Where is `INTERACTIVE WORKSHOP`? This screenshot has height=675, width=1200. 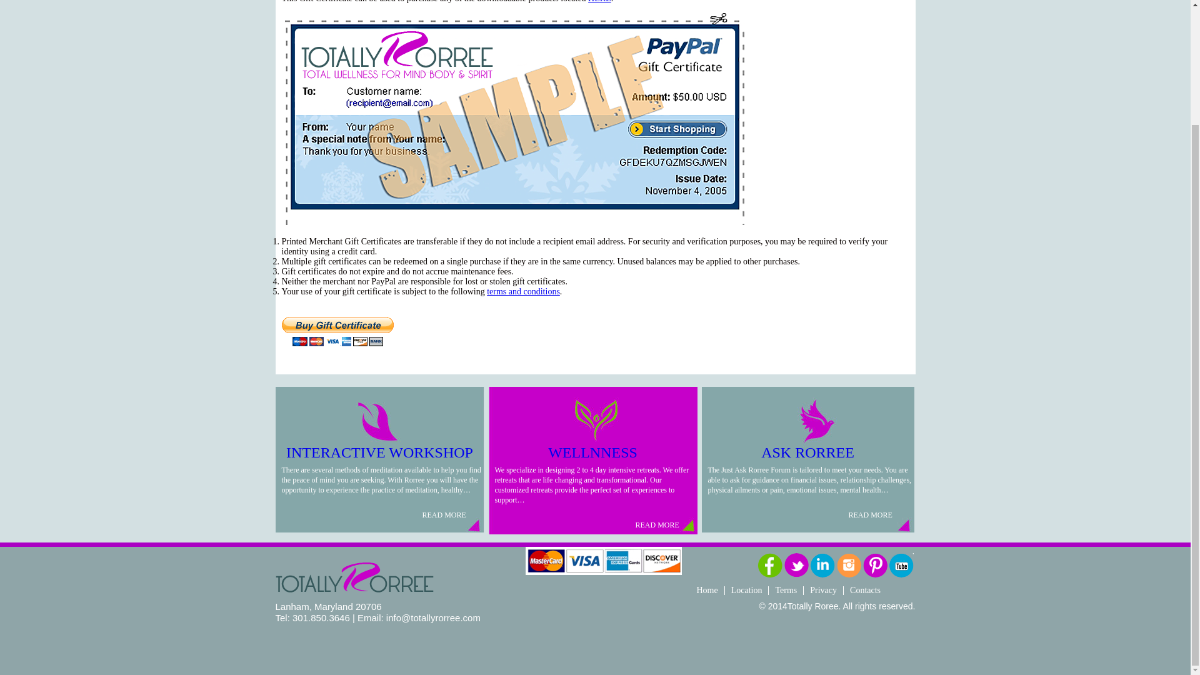
INTERACTIVE WORKSHOP is located at coordinates (379, 452).